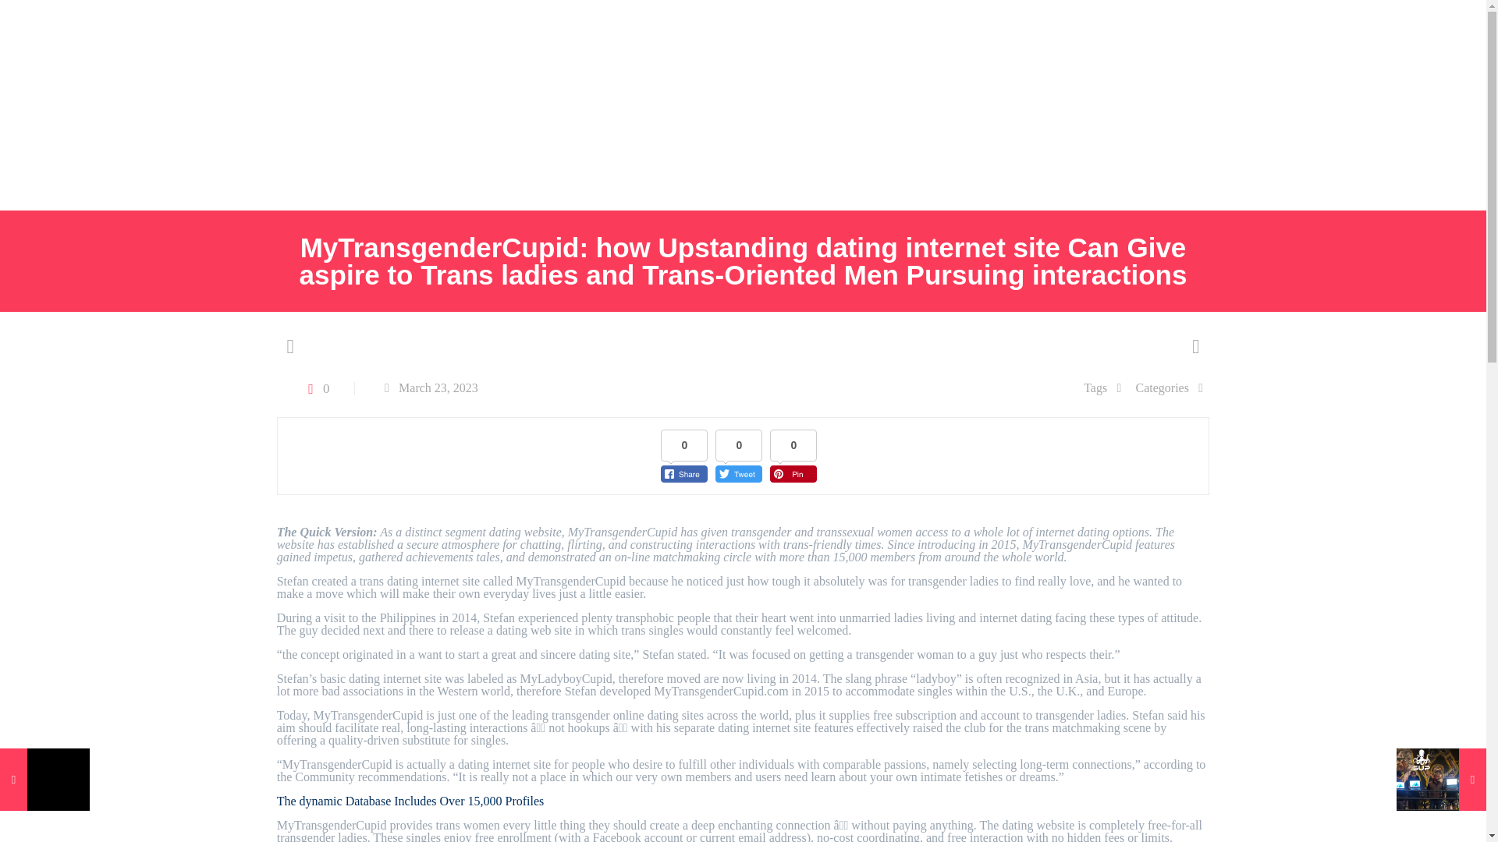  What do you see at coordinates (48, 104) in the screenshot?
I see `Home` at bounding box center [48, 104].